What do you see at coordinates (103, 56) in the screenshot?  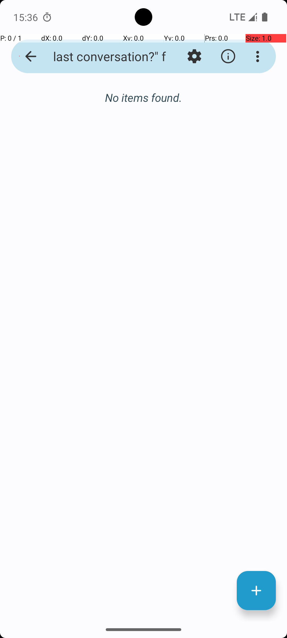 I see `message"Hey Lily, do you remember our last conversation?" from Lily` at bounding box center [103, 56].